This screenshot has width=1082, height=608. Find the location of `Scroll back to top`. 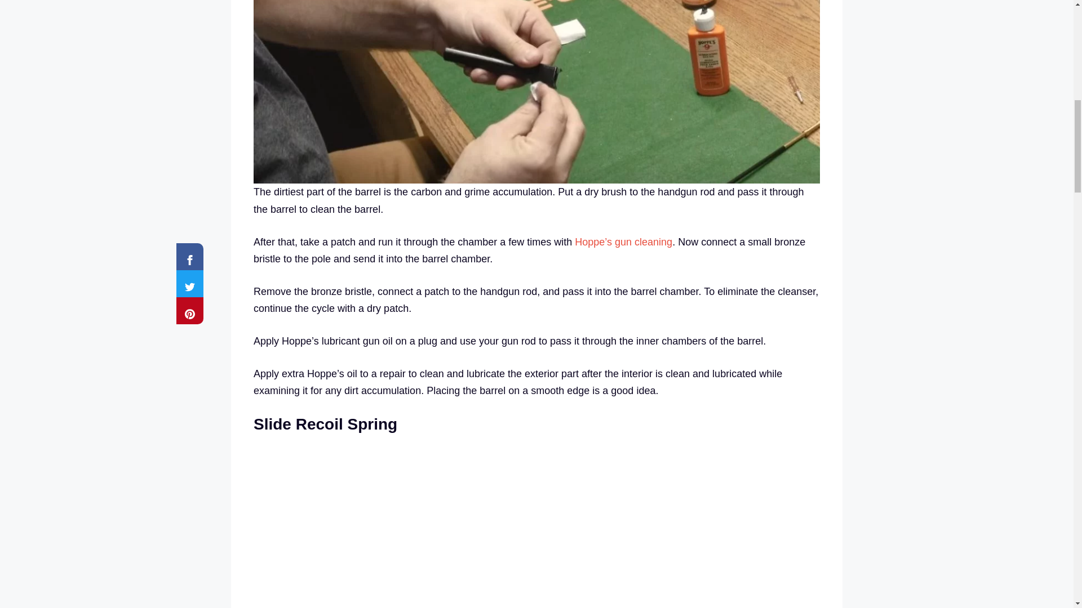

Scroll back to top is located at coordinates (1045, 534).